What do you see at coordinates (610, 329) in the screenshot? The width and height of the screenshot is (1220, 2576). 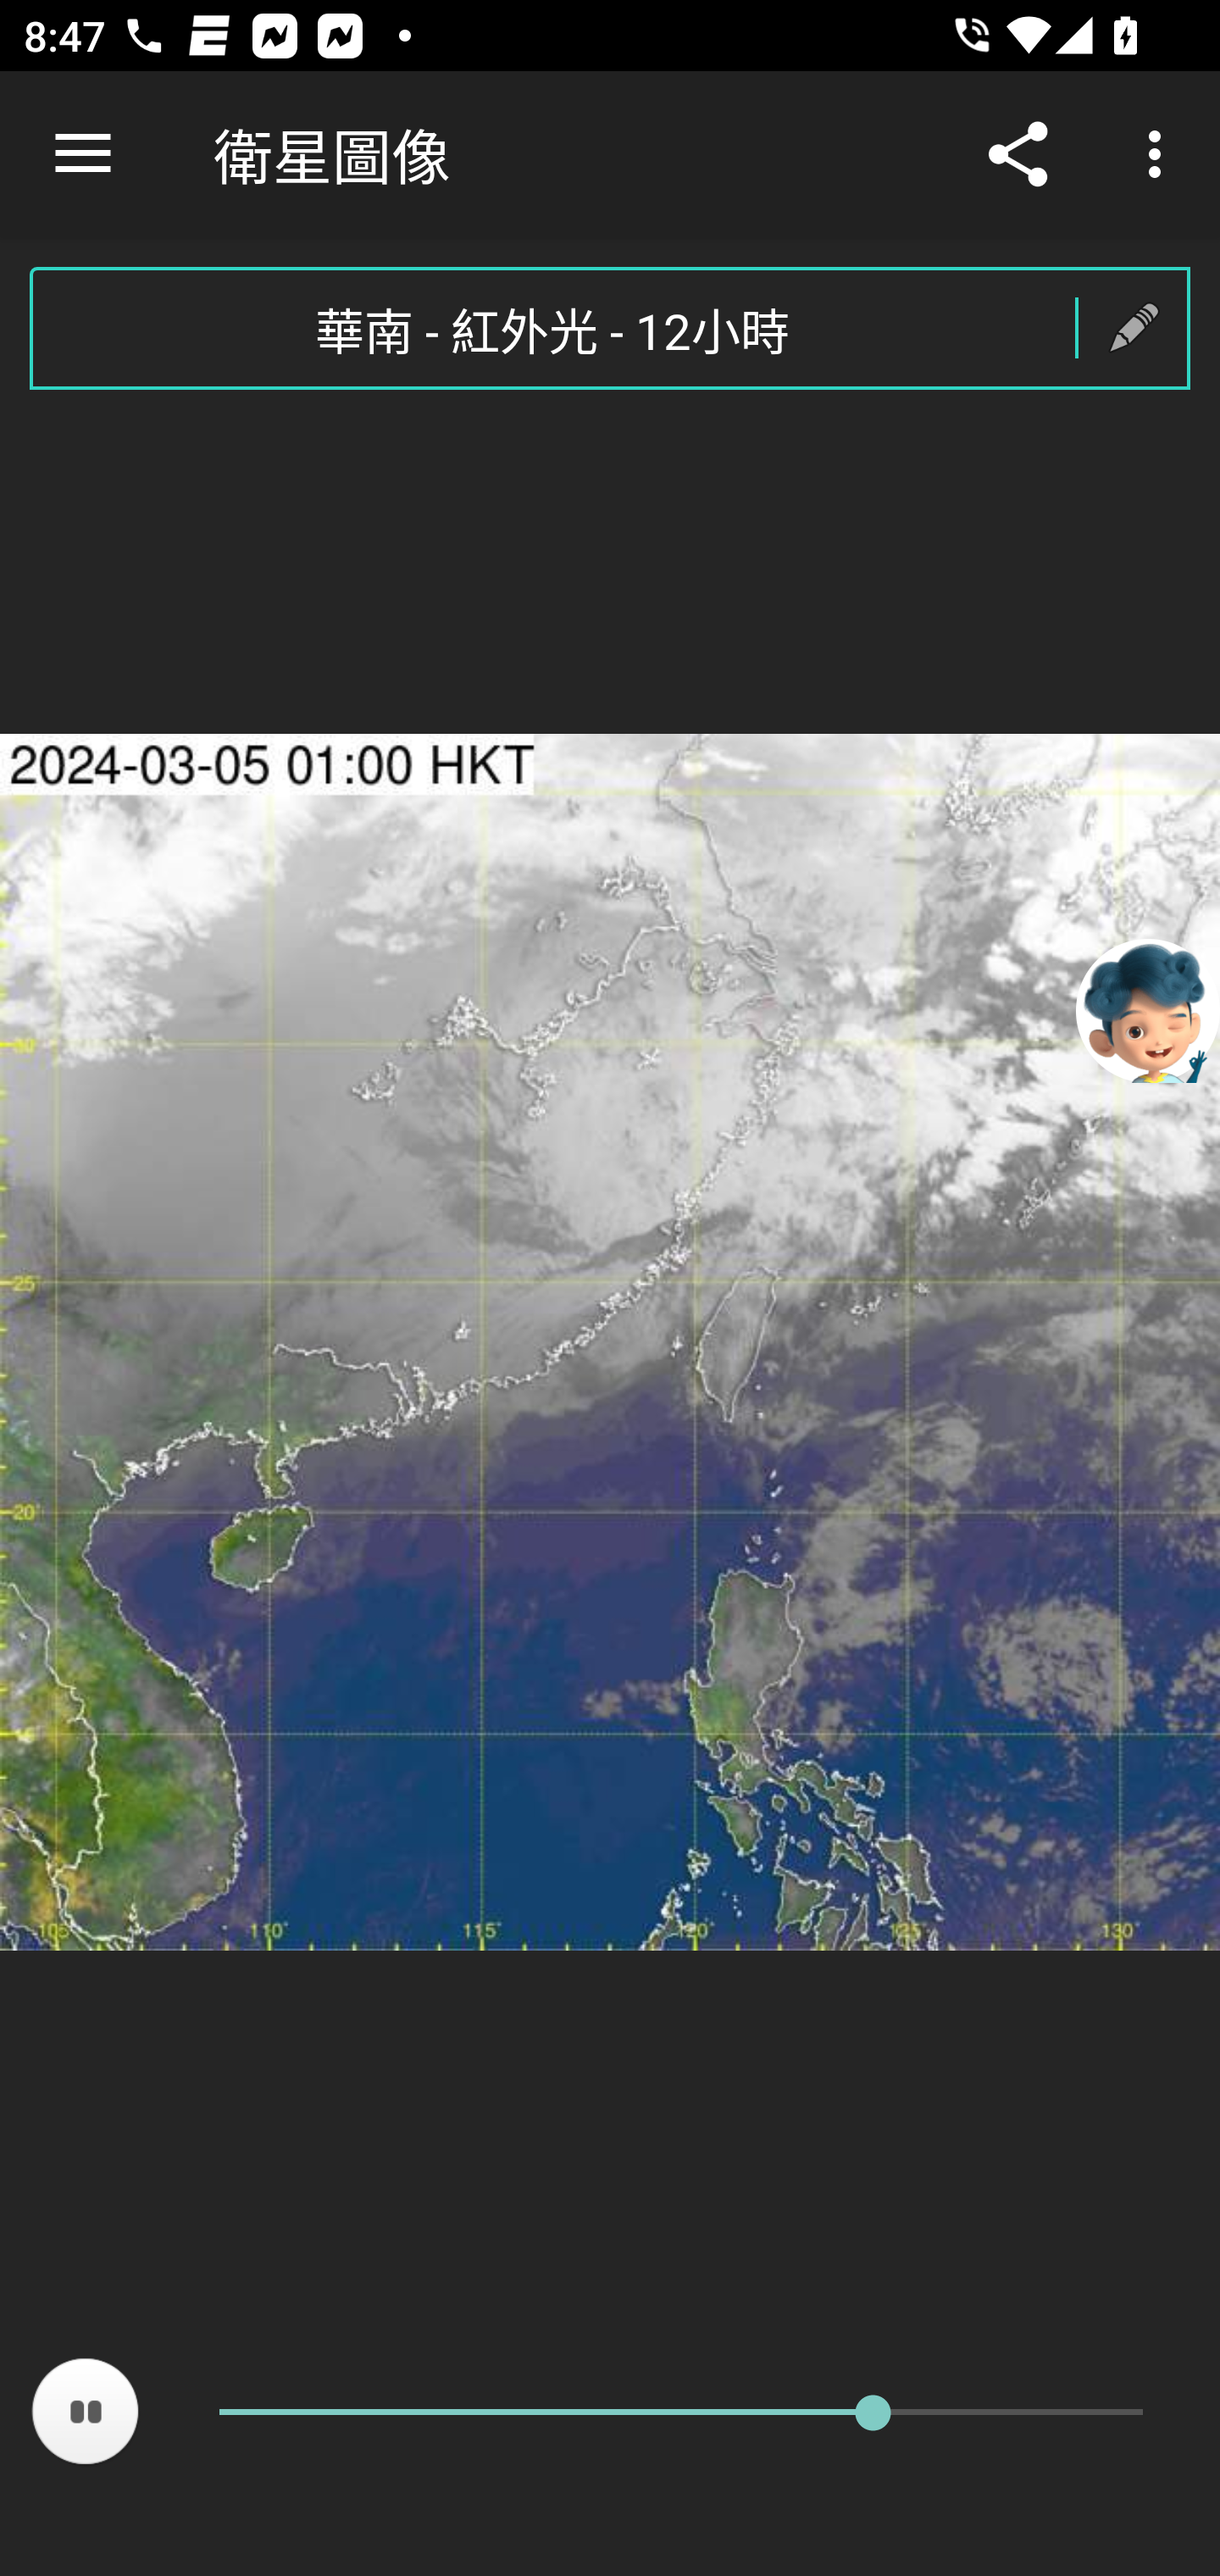 I see `華南 - 紅外光 - 12小時 編輯` at bounding box center [610, 329].